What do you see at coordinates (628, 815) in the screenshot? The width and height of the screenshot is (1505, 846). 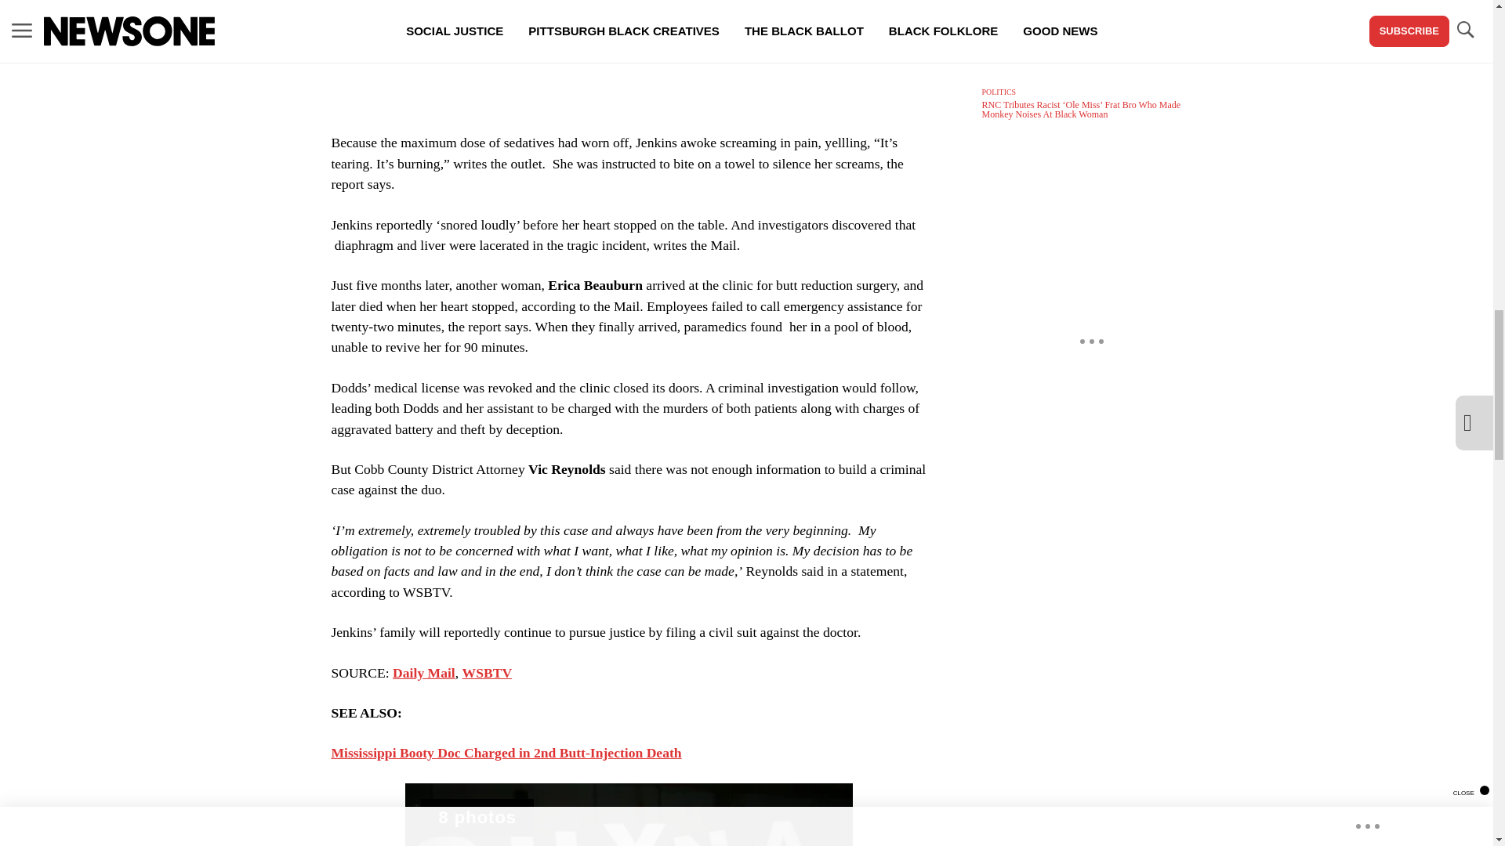 I see `Daily Mail` at bounding box center [628, 815].